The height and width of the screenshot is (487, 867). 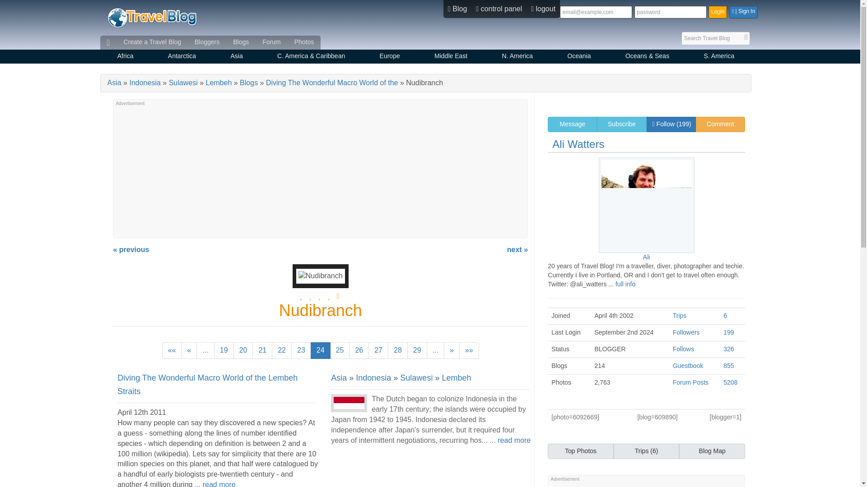 What do you see at coordinates (321, 276) in the screenshot?
I see `Nudibranch` at bounding box center [321, 276].